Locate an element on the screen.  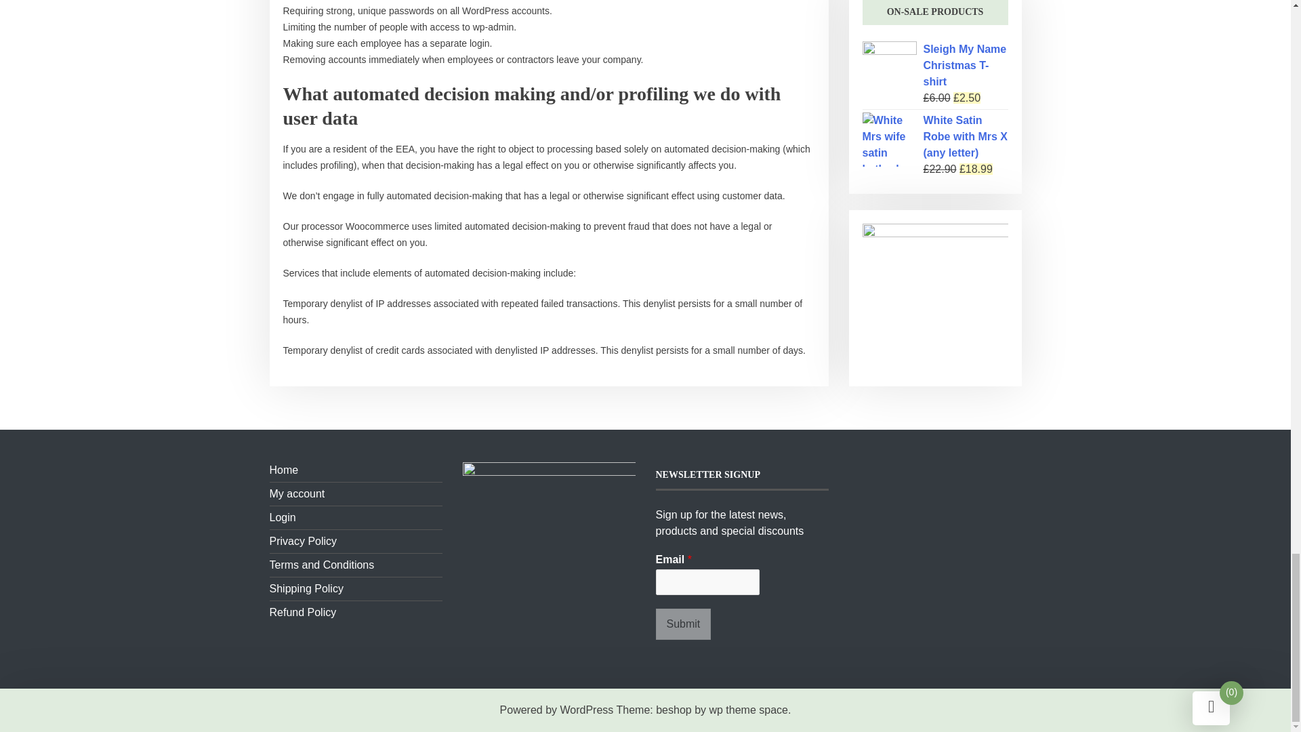
Terms and Conditions is located at coordinates (321, 565).